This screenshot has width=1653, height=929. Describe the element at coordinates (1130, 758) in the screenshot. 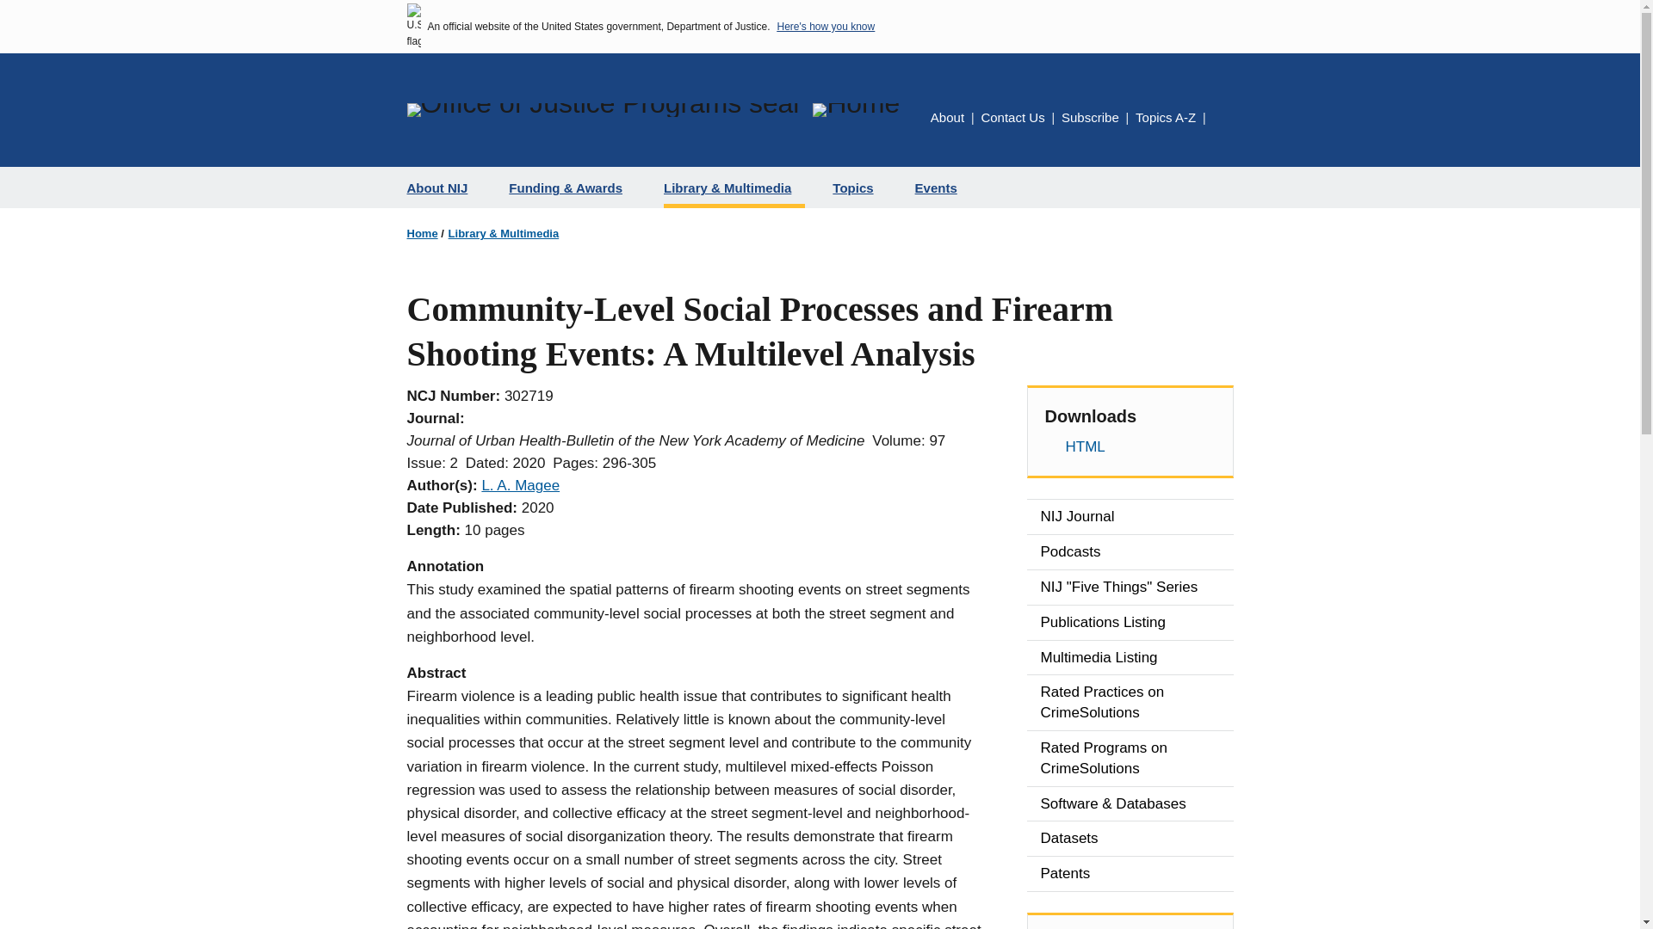

I see `Rated Programs on CrimeSolutions` at that location.